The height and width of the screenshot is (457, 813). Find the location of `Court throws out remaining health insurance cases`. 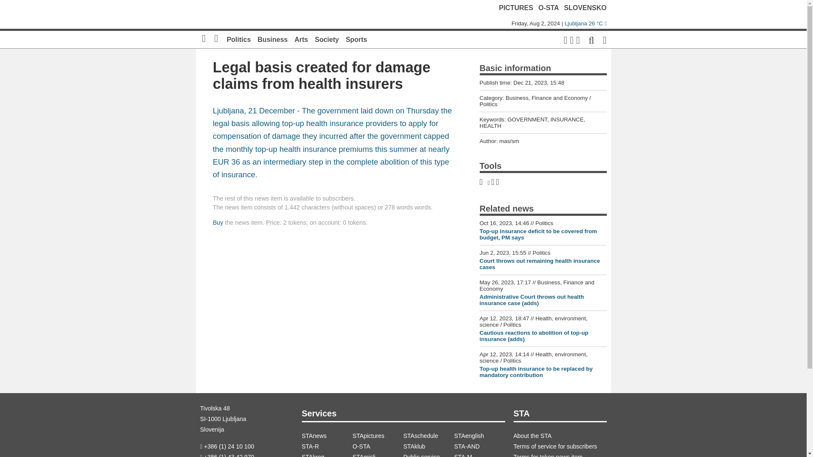

Court throws out remaining health insurance cases is located at coordinates (539, 264).